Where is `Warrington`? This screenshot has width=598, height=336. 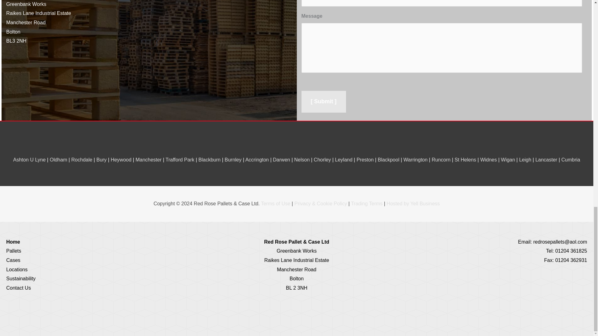 Warrington is located at coordinates (415, 160).